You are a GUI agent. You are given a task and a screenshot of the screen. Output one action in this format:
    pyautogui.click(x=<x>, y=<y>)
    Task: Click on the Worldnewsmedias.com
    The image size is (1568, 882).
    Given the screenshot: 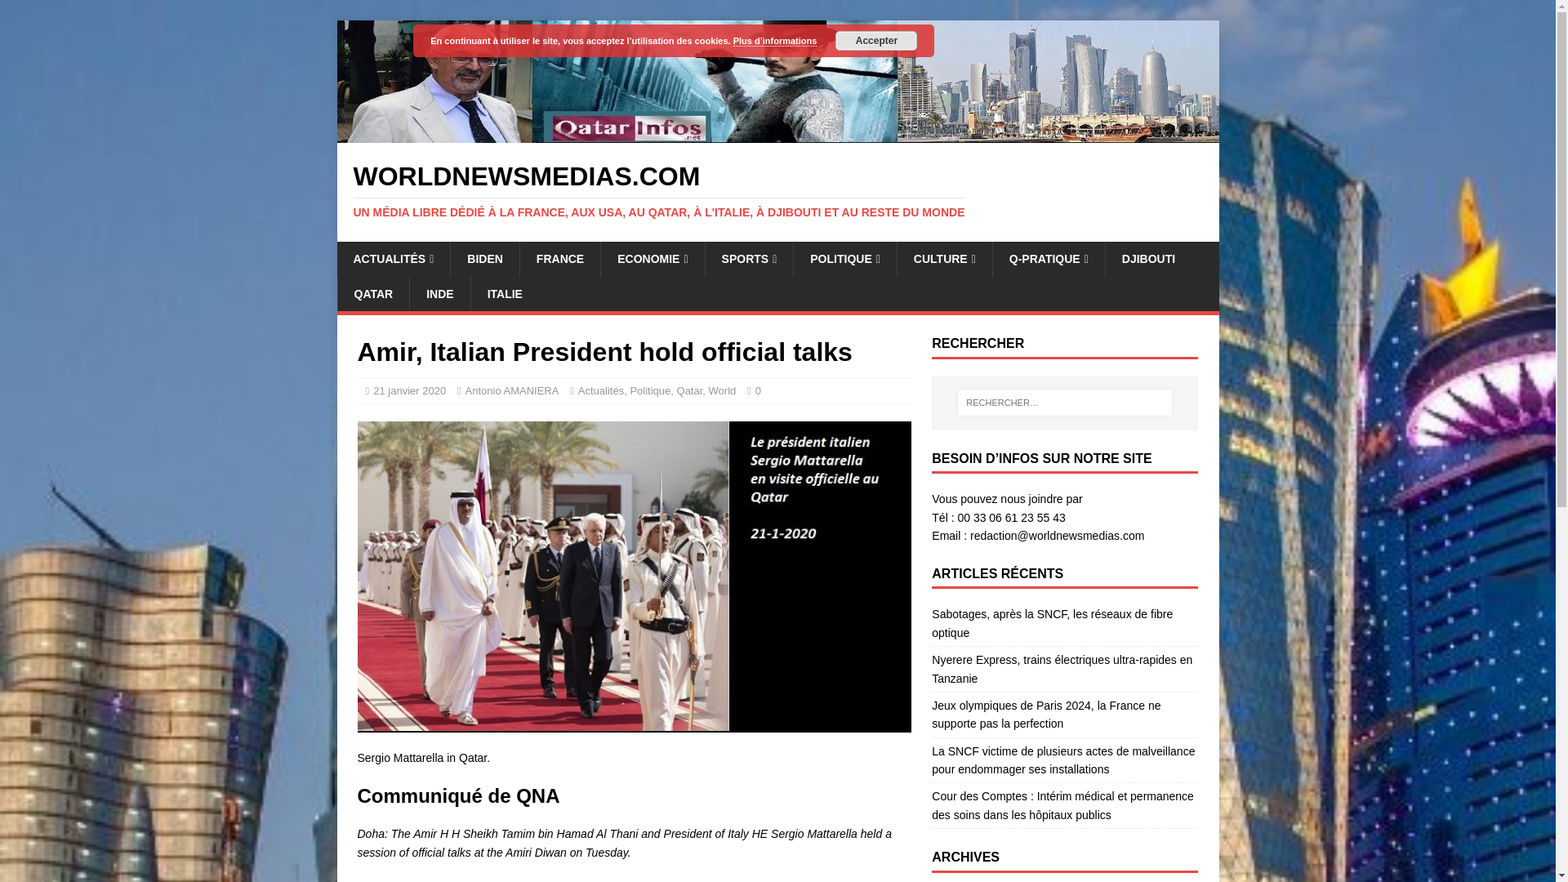 What is the action you would take?
    pyautogui.click(x=777, y=190)
    